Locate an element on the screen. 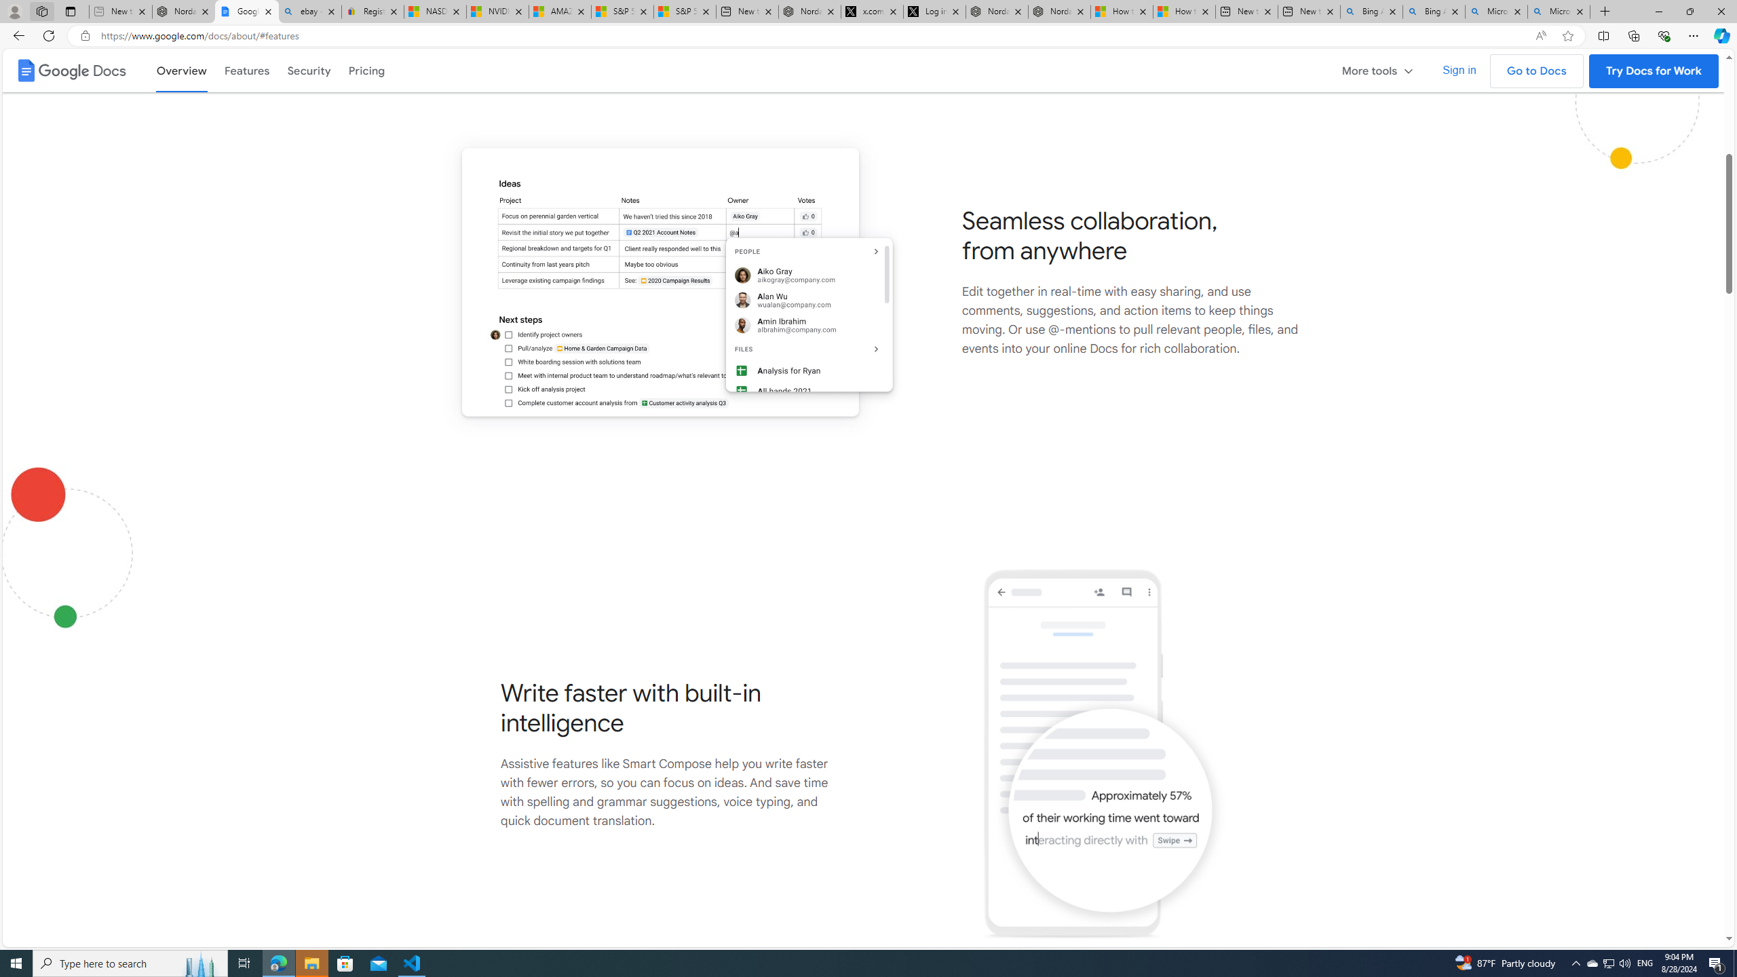 The width and height of the screenshot is (1737, 977). Google Docs: Online Document Editor | Google Workspace is located at coordinates (247, 12).